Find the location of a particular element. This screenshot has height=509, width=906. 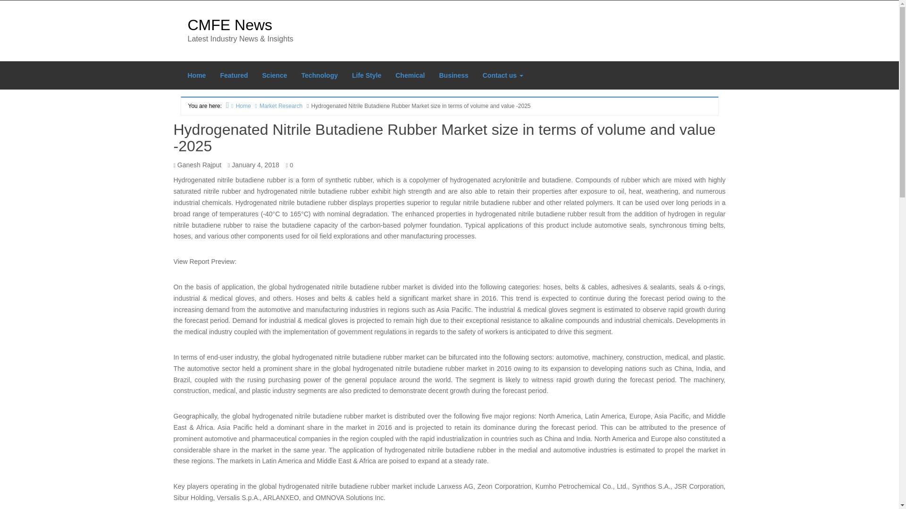

Contact us is located at coordinates (503, 75).